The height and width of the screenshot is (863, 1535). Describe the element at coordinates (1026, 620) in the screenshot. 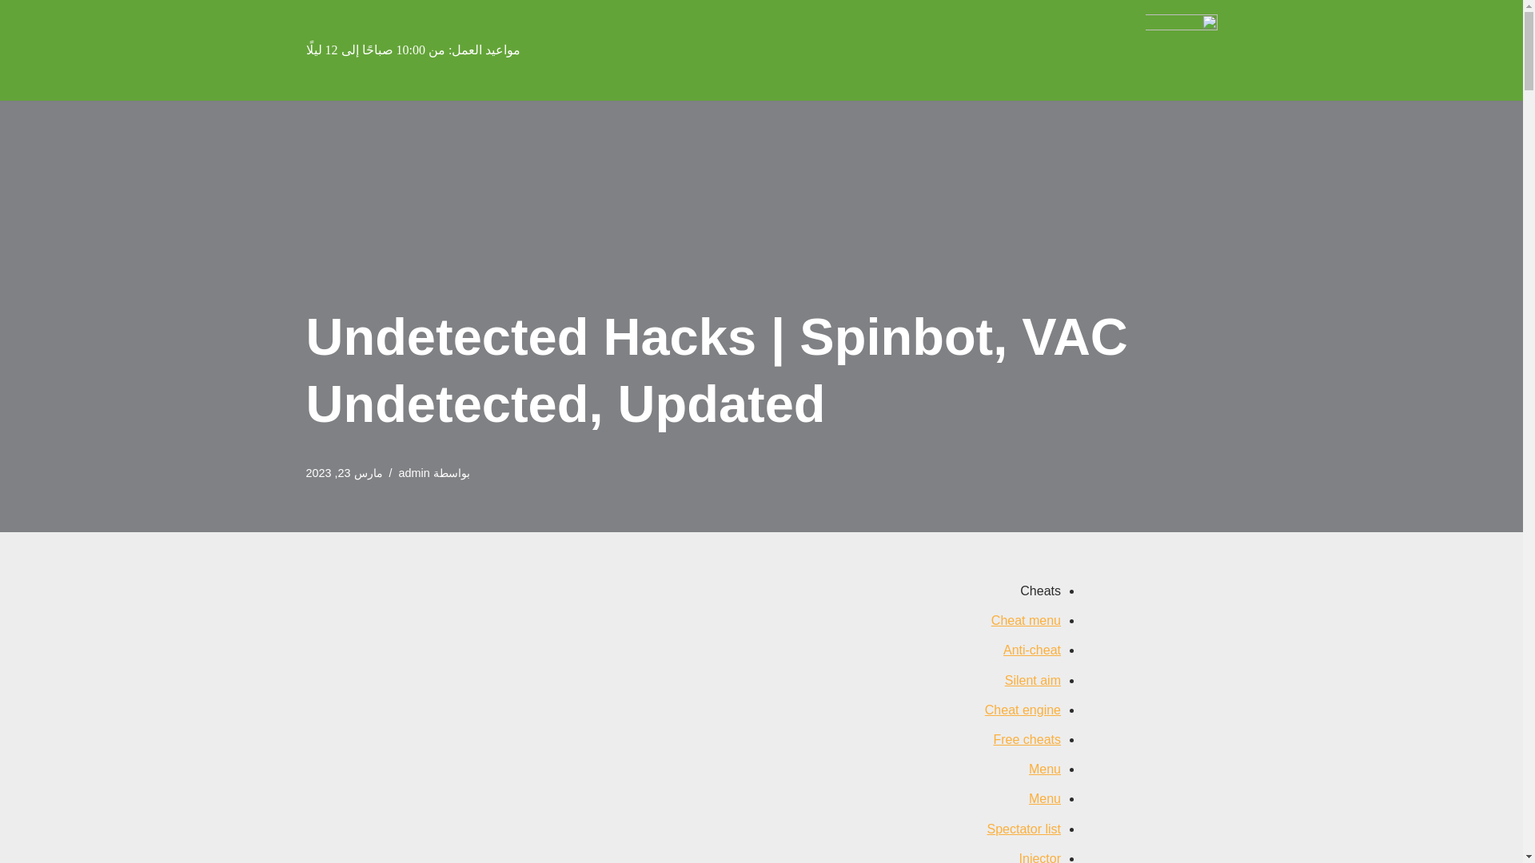

I see `Cheat menu` at that location.